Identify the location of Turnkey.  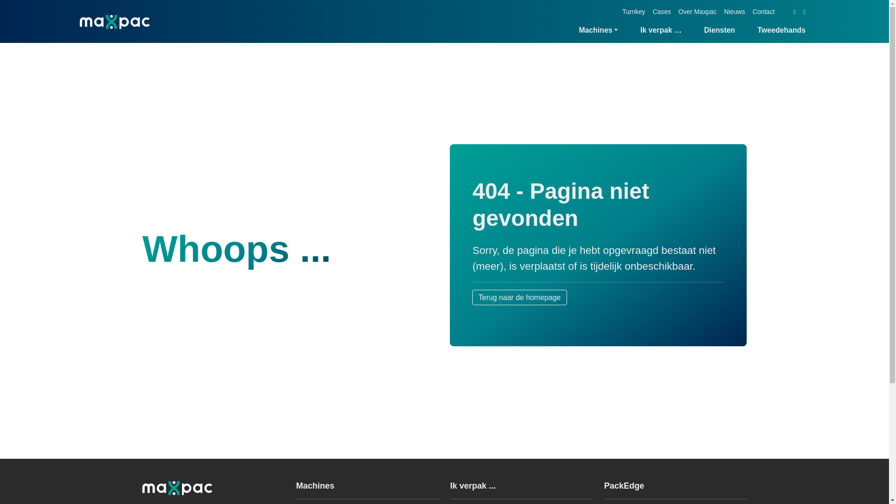
(633, 12).